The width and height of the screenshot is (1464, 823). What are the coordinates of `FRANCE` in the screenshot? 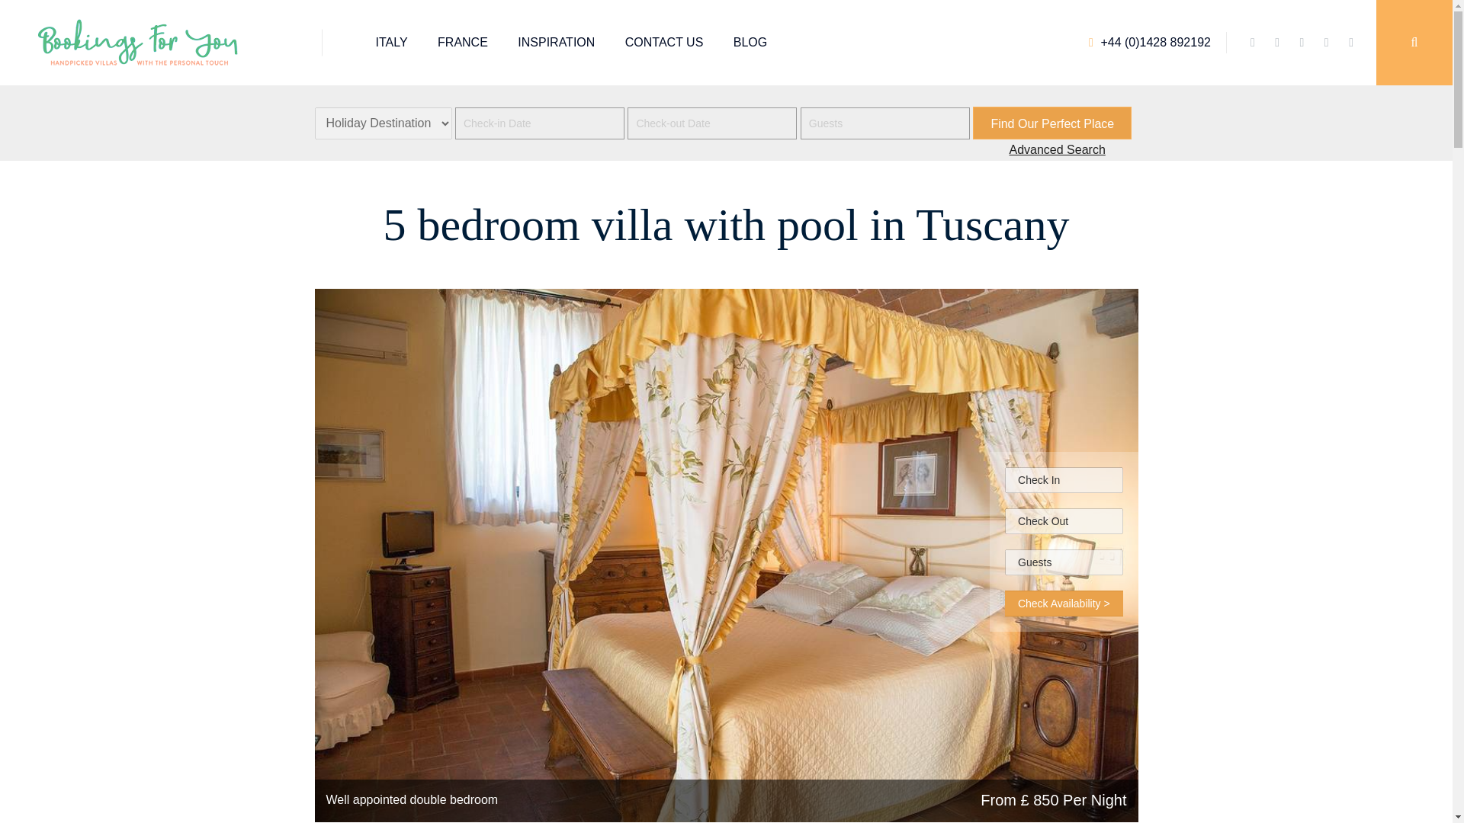 It's located at (462, 43).